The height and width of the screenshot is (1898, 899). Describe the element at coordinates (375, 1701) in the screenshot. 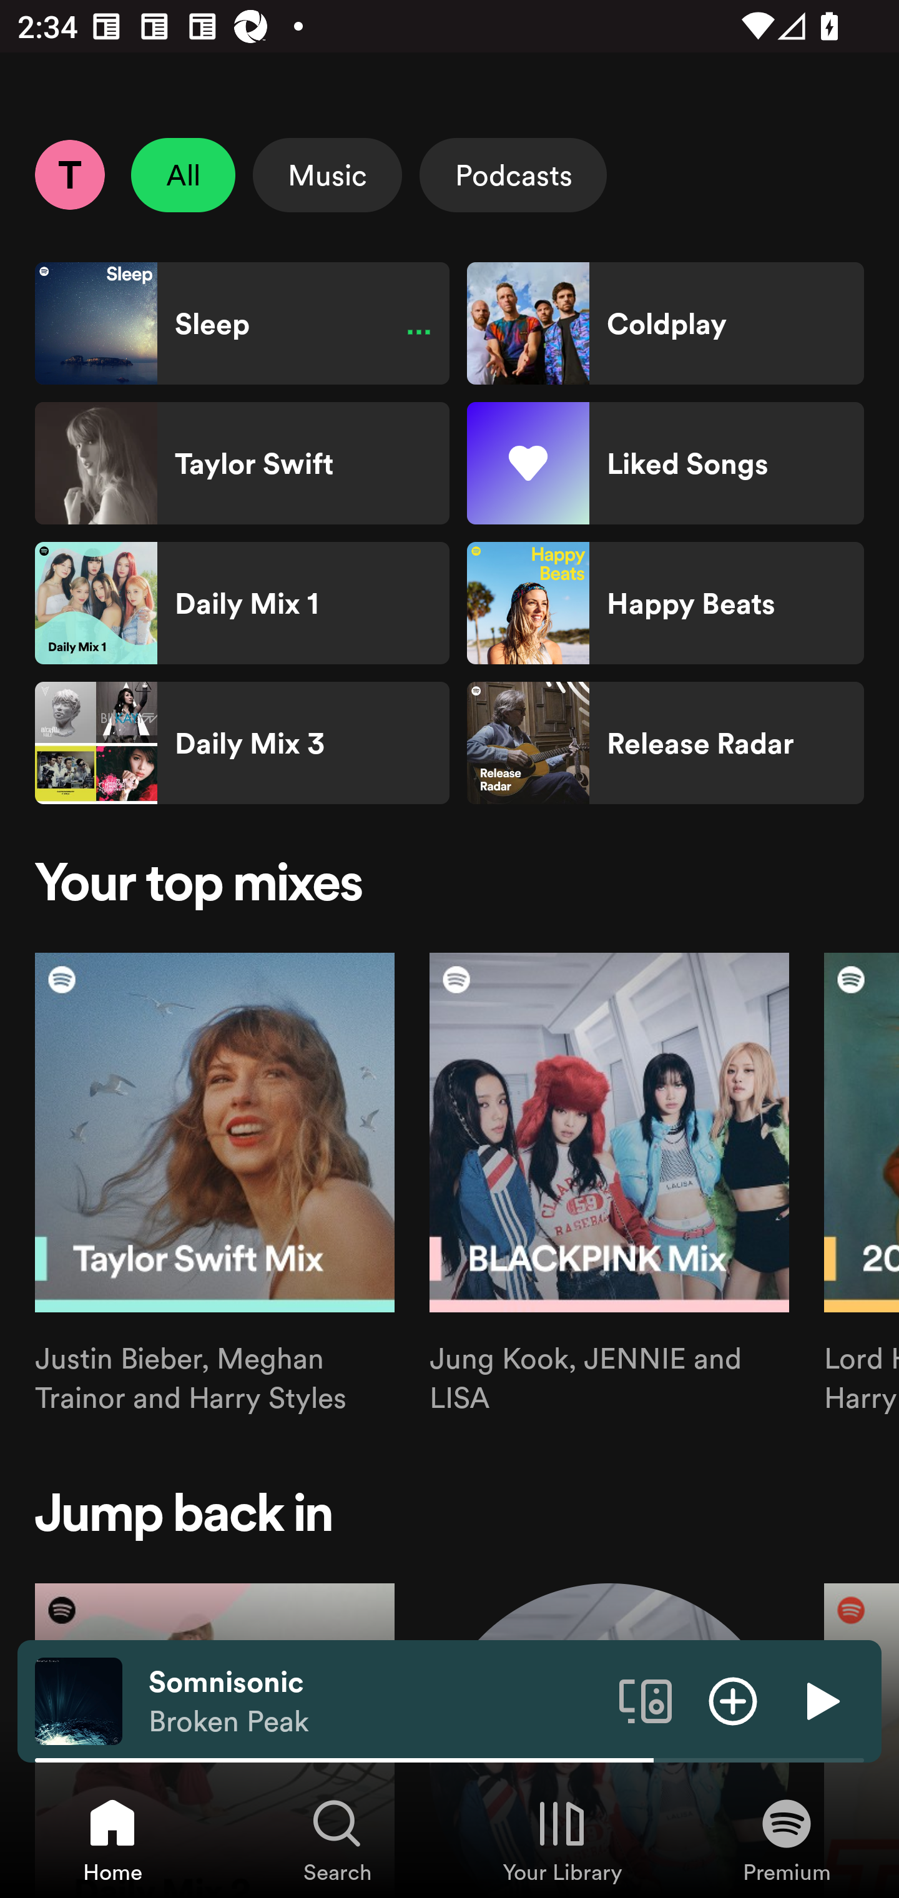

I see `Somnisonic Broken Peak` at that location.